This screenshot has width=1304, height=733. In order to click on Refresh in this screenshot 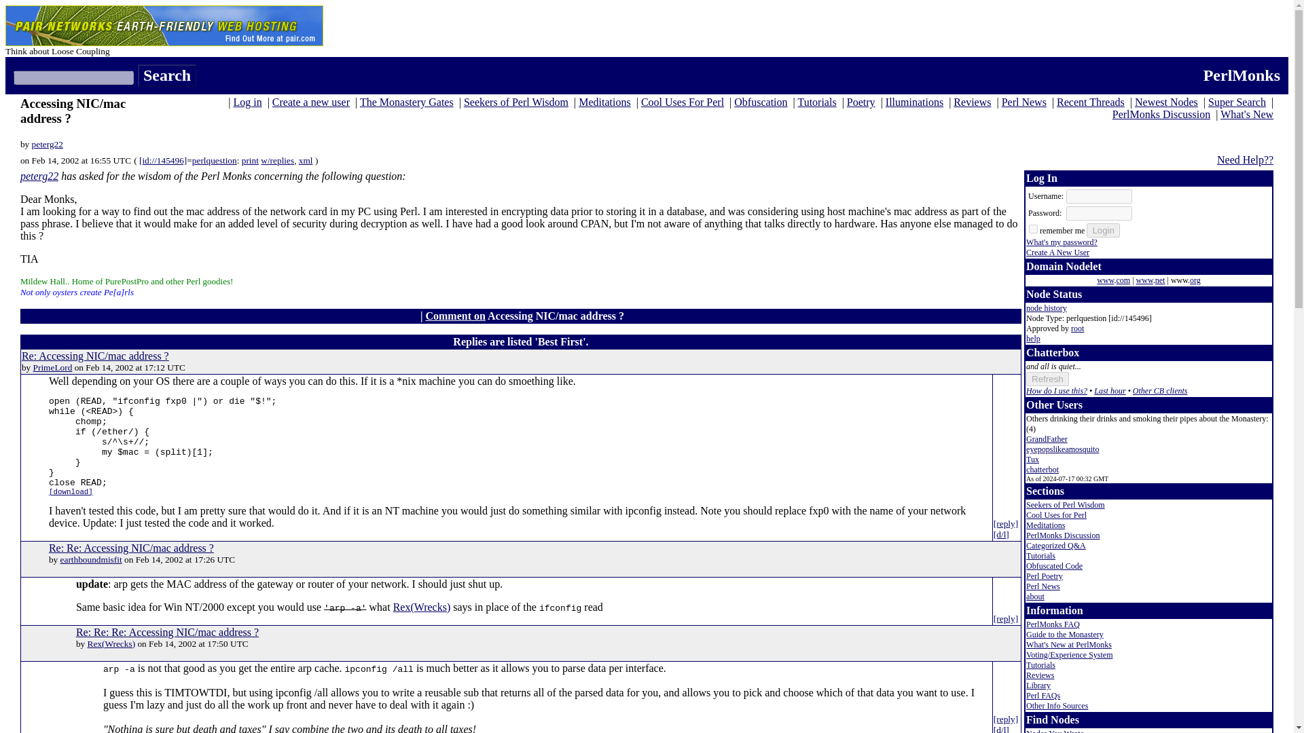, I will do `click(1047, 379)`.